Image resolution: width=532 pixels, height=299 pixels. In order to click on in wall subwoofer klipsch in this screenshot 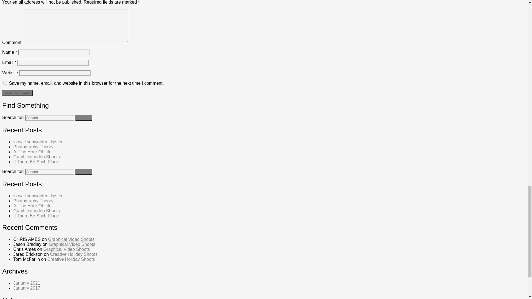, I will do `click(38, 195)`.